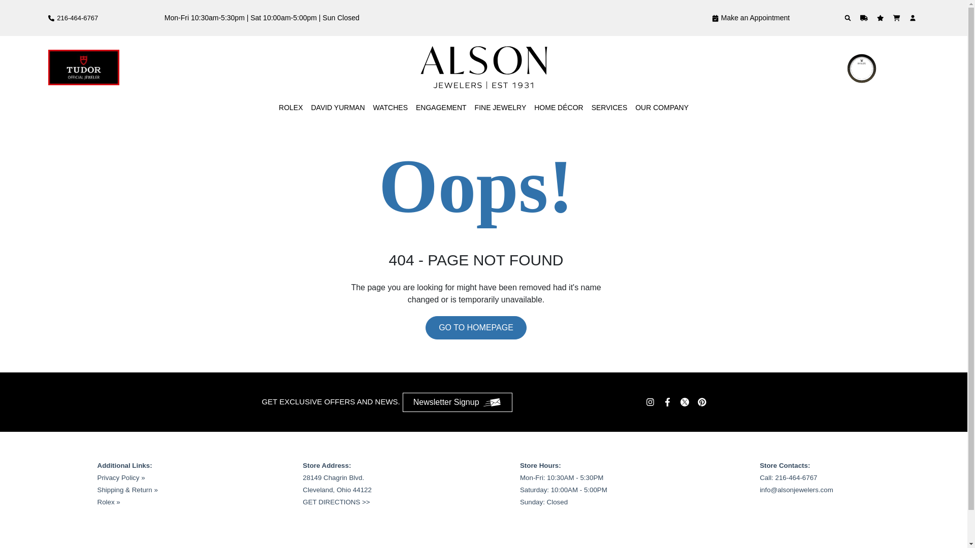 The image size is (975, 548). What do you see at coordinates (898, 18) in the screenshot?
I see `Shopping Cart` at bounding box center [898, 18].